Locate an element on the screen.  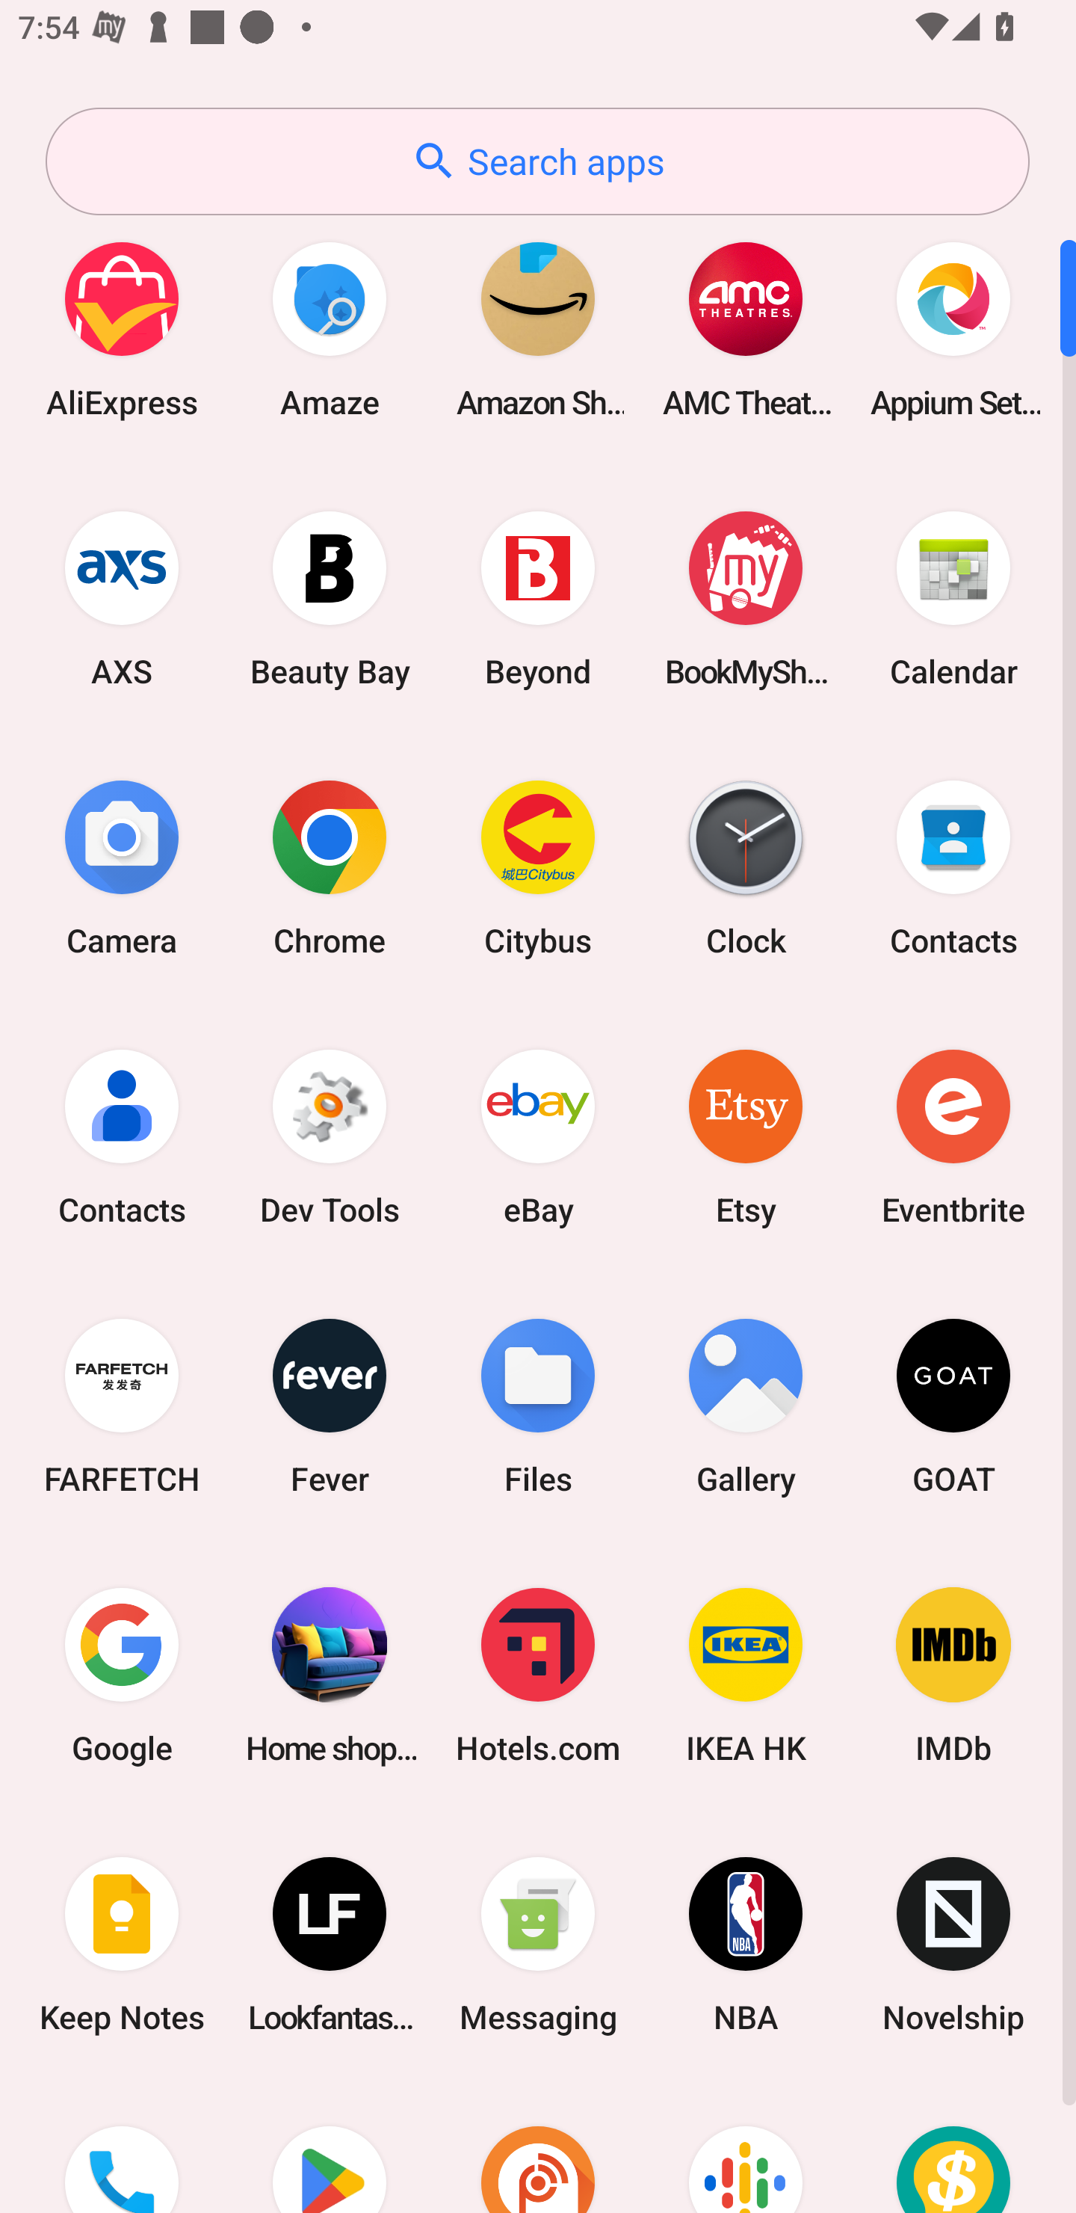
Novelship is located at coordinates (953, 1945).